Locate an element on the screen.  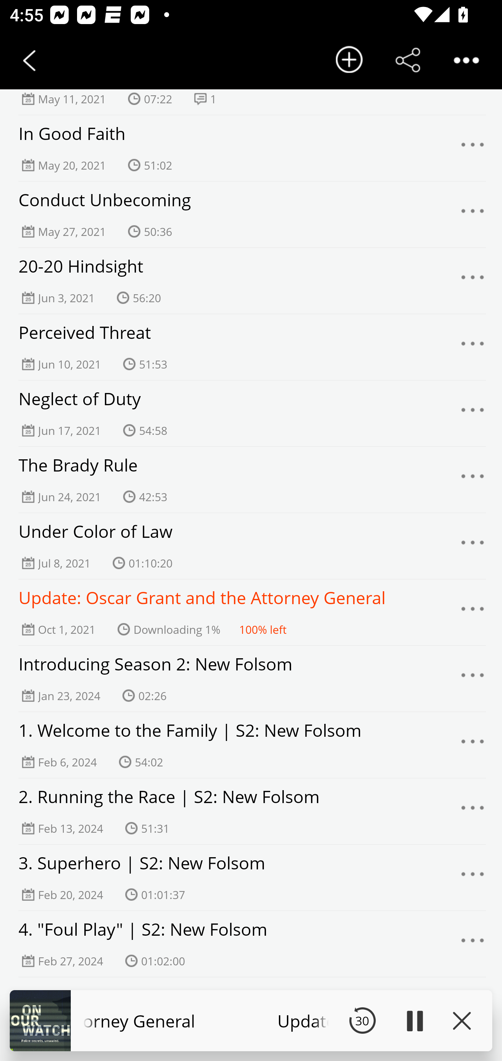
Menu is located at coordinates (473, 678).